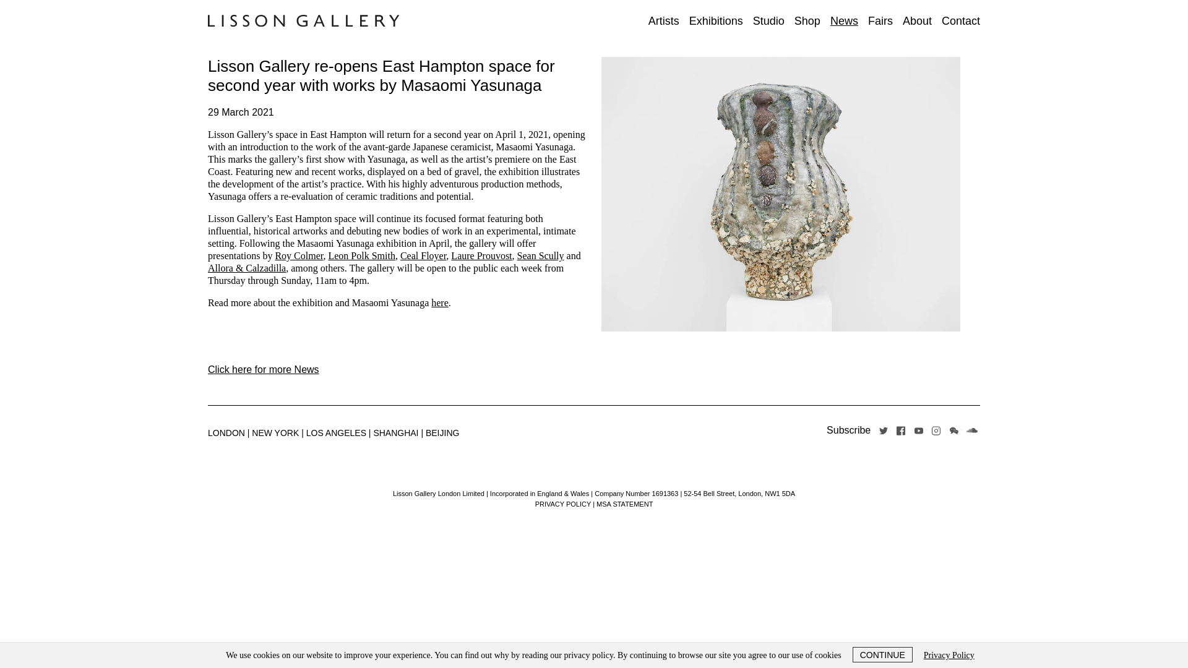  What do you see at coordinates (439, 302) in the screenshot?
I see `here` at bounding box center [439, 302].